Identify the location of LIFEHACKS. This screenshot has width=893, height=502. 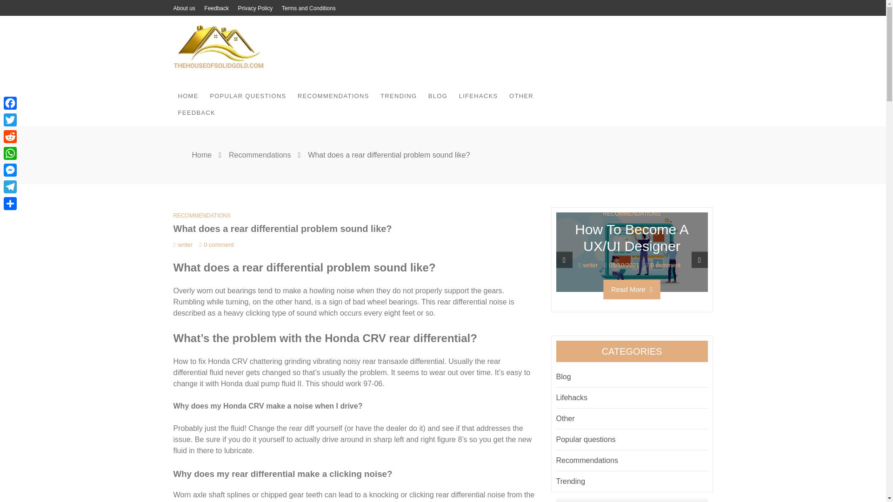
(478, 96).